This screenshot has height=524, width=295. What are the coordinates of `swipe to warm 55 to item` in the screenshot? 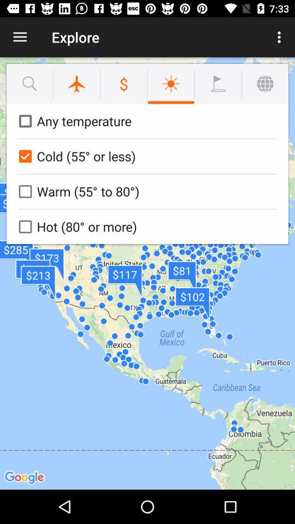 It's located at (145, 191).